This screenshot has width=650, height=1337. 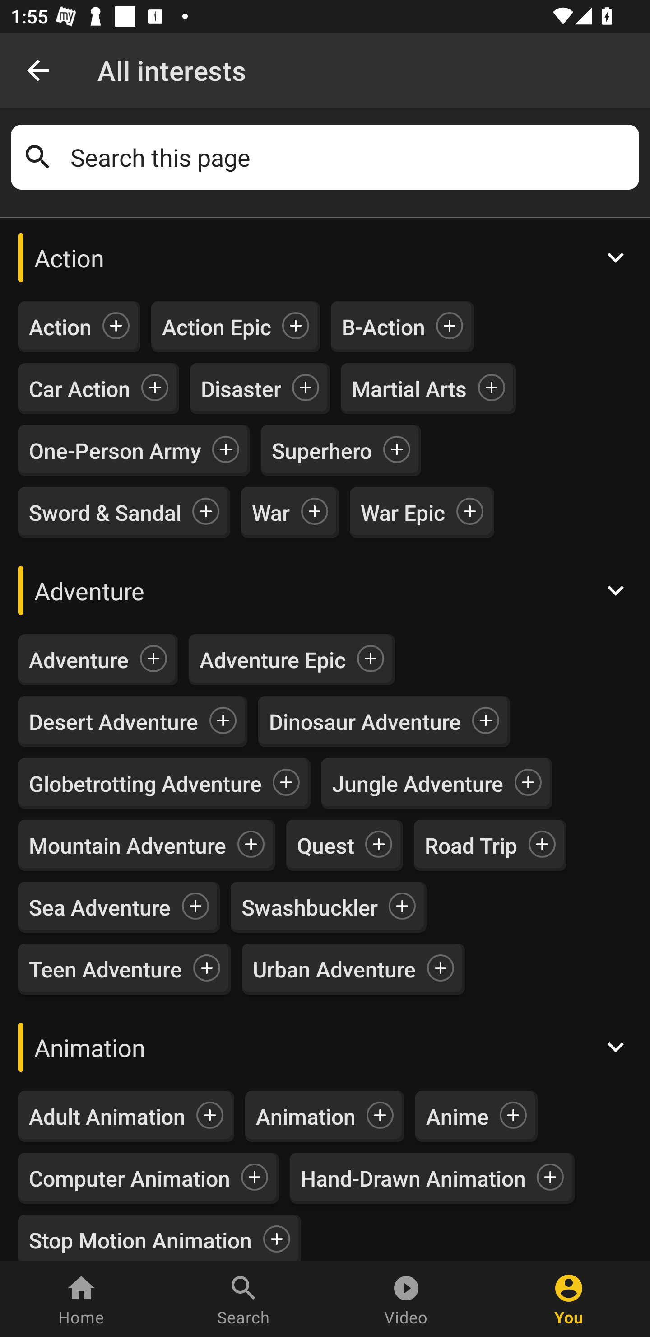 I want to click on Anime, so click(x=458, y=1116).